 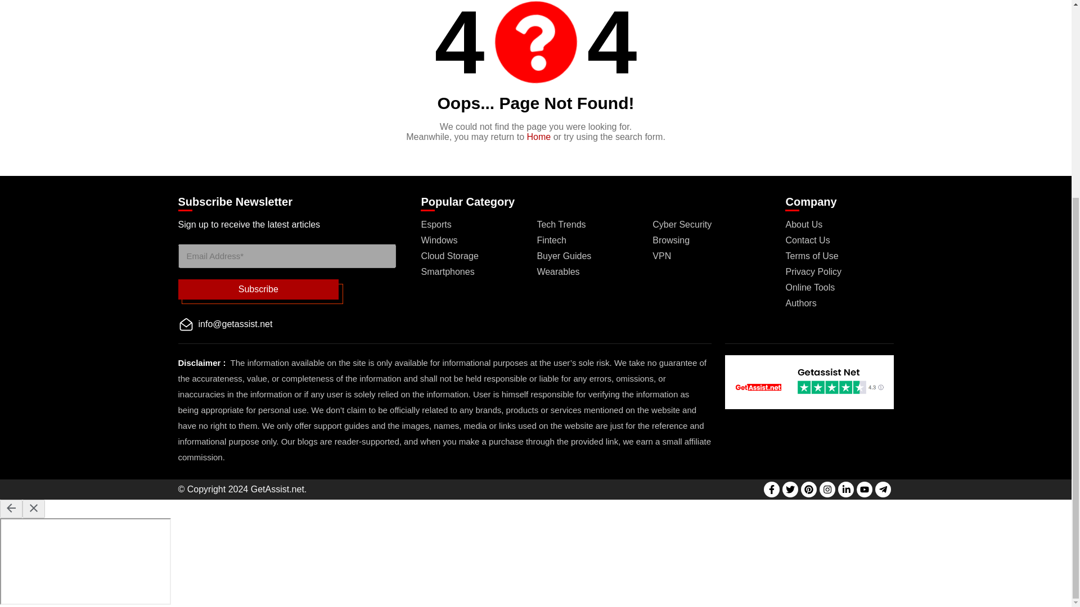 What do you see at coordinates (561, 224) in the screenshot?
I see `Tech Trends` at bounding box center [561, 224].